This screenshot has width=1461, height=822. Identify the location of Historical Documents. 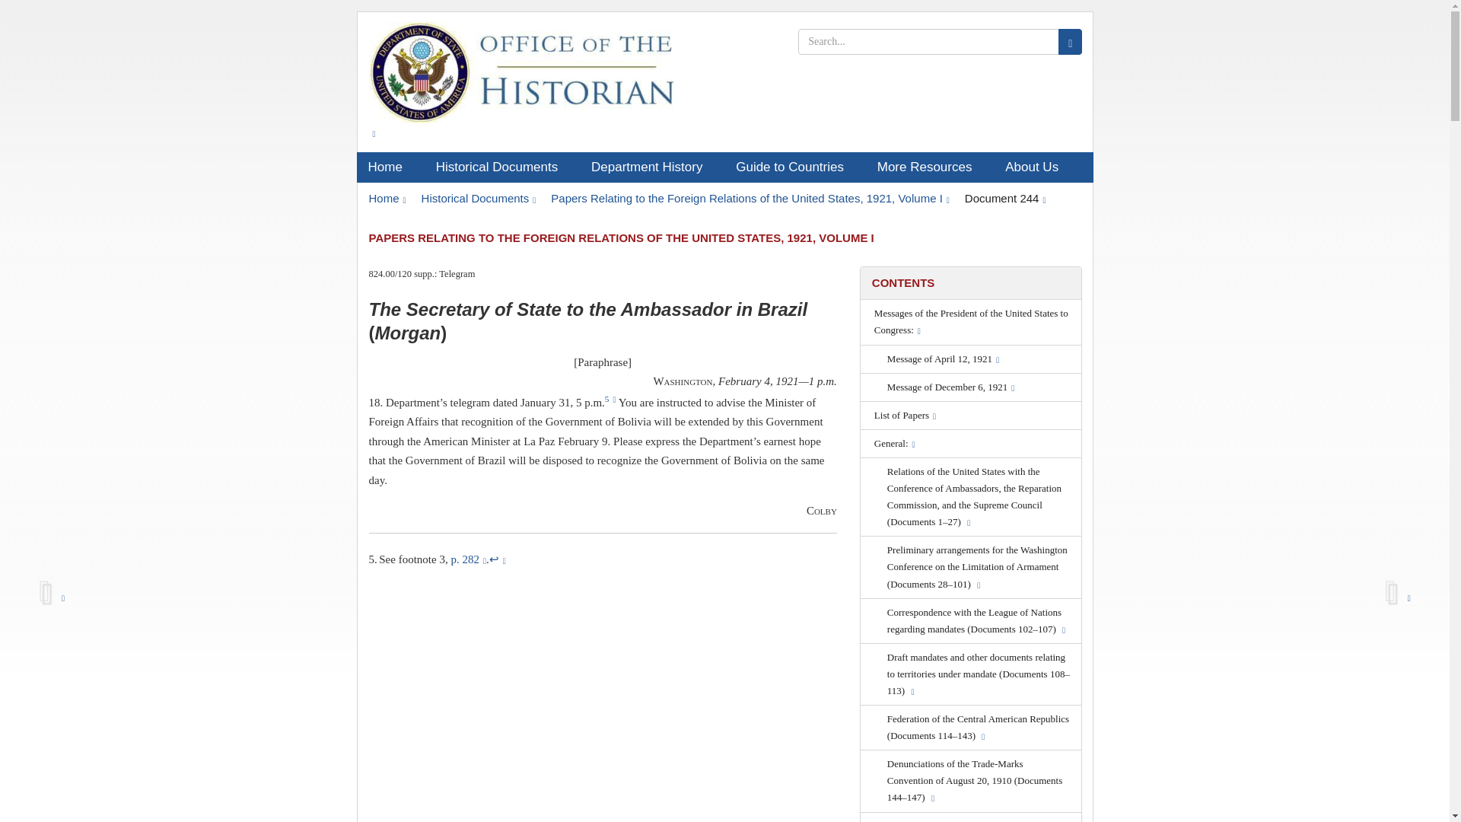
(479, 198).